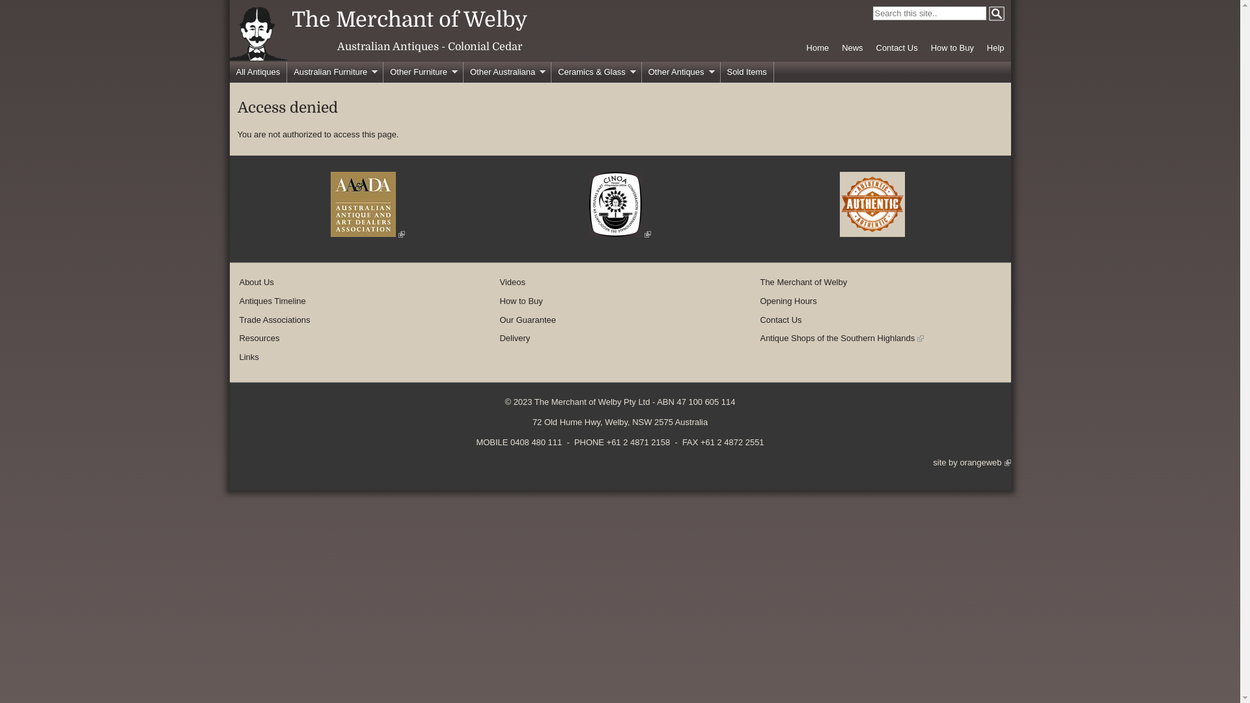 The height and width of the screenshot is (703, 1250). I want to click on Antique Shops of the Southern Highlands
(link is external), so click(842, 338).